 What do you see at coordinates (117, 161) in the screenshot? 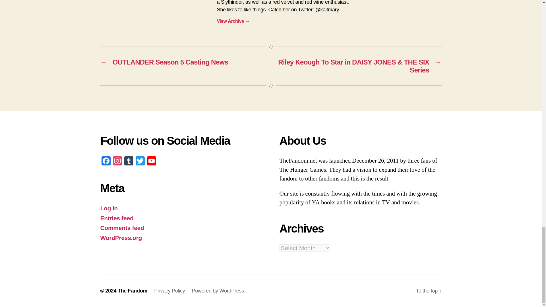
I see `Instagram` at bounding box center [117, 161].